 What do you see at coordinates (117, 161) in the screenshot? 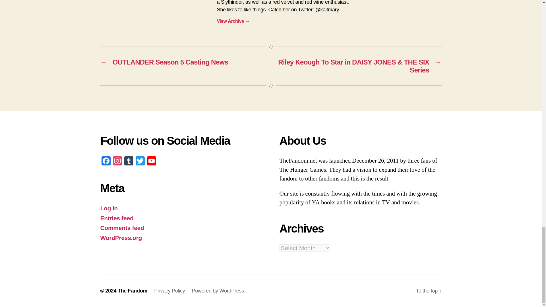
I see `Instagram` at bounding box center [117, 161].